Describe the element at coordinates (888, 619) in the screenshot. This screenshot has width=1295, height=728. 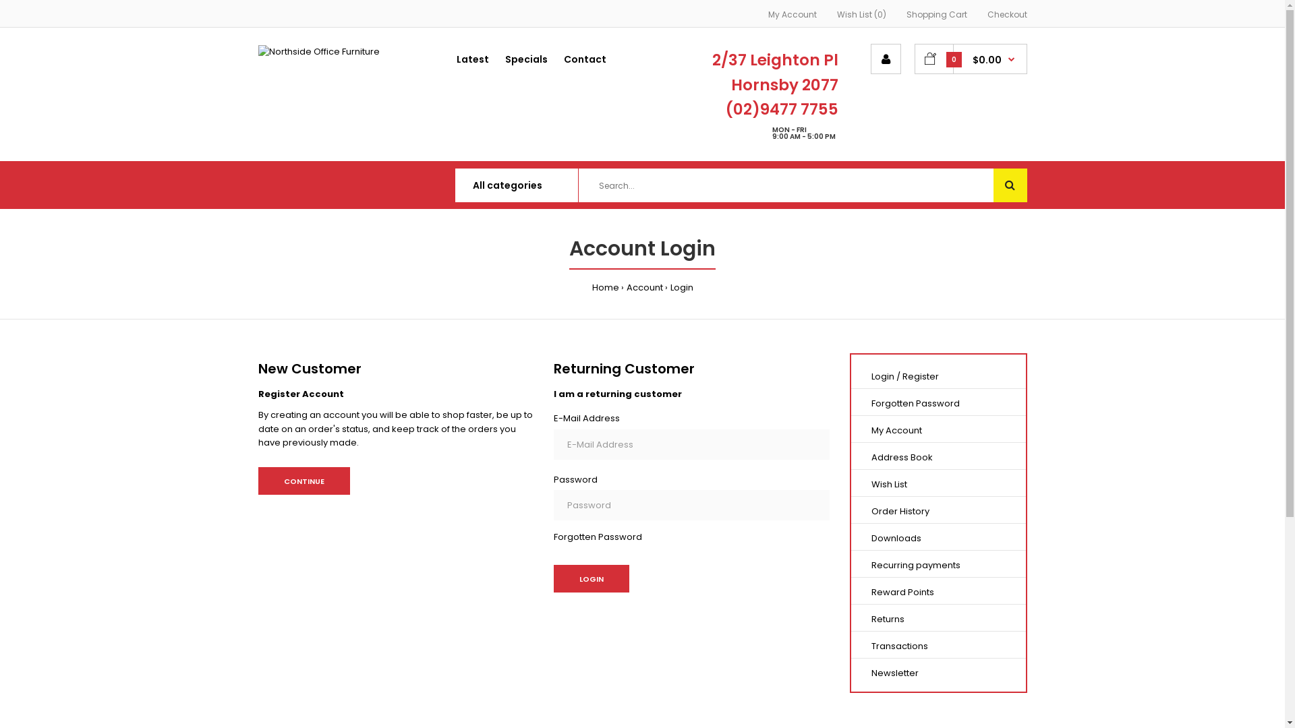
I see `Returns` at that location.